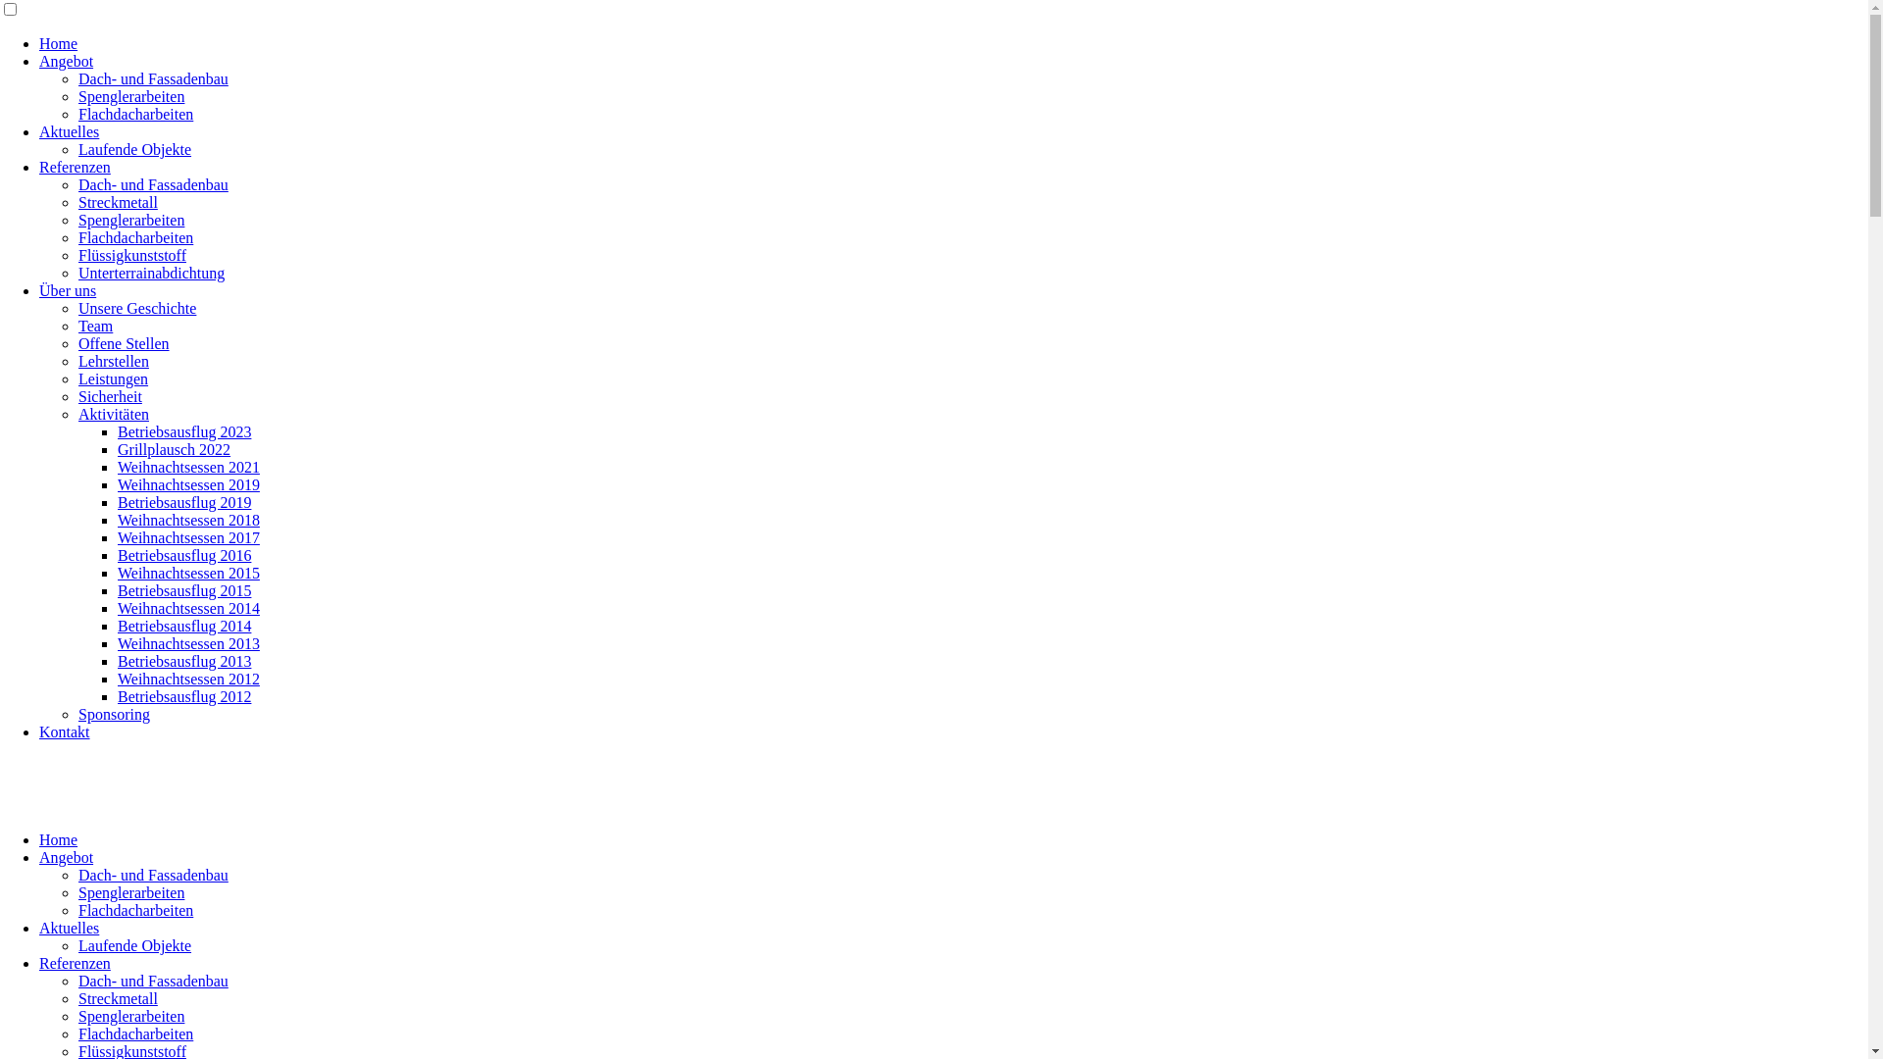  What do you see at coordinates (153, 981) in the screenshot?
I see `Dach- und Fassadenbau` at bounding box center [153, 981].